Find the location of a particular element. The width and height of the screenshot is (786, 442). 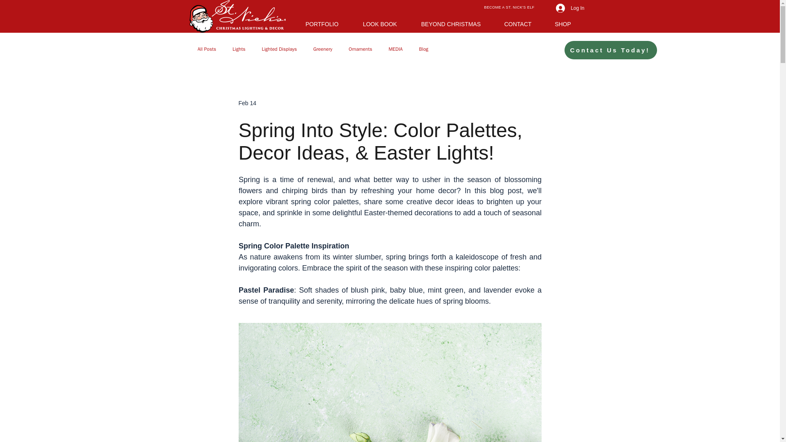

BECOME A ST. NICK'S ELF is located at coordinates (509, 7).